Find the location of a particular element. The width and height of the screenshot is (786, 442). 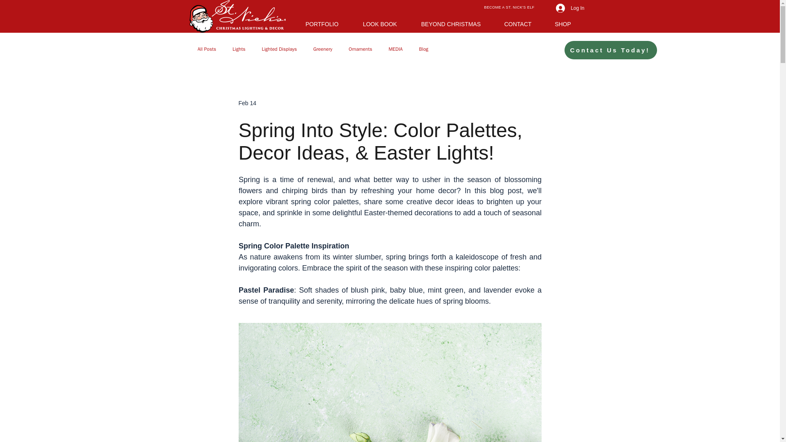

BECOME A ST. NICK'S ELF is located at coordinates (509, 7).